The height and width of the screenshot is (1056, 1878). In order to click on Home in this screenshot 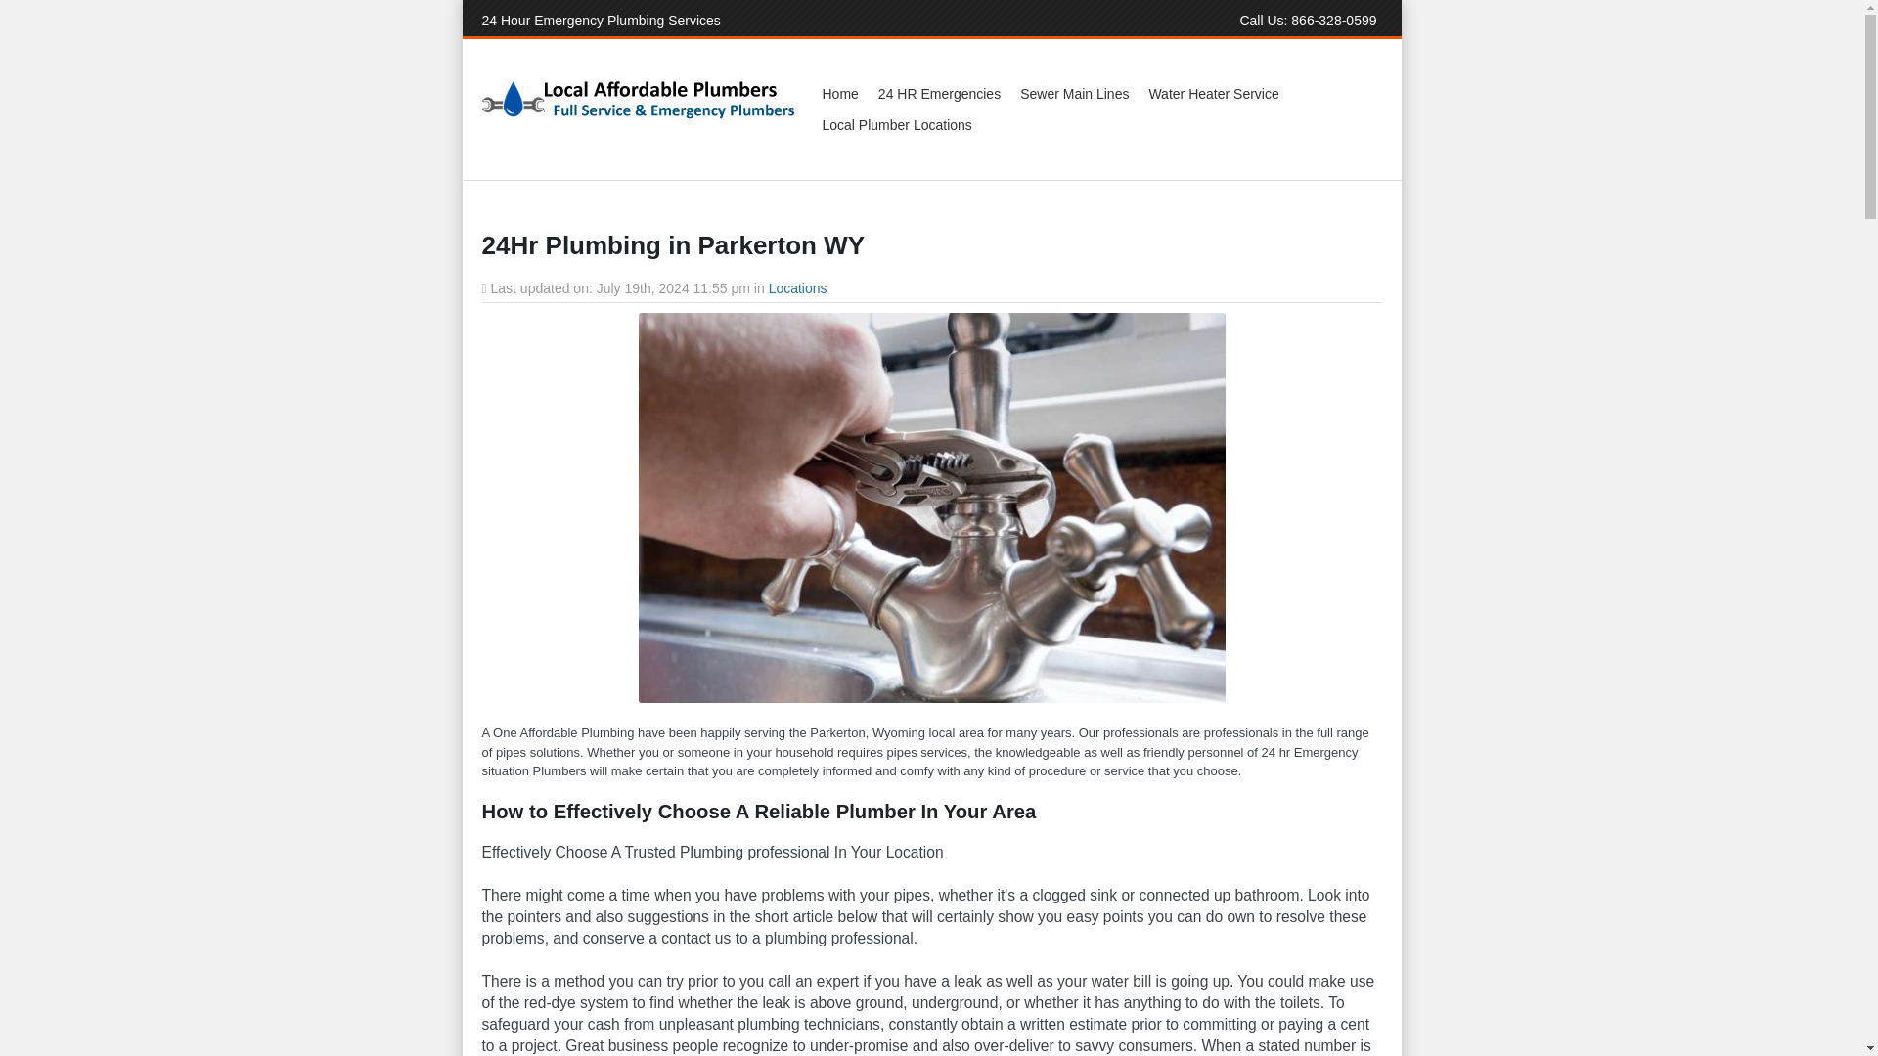, I will do `click(839, 94)`.